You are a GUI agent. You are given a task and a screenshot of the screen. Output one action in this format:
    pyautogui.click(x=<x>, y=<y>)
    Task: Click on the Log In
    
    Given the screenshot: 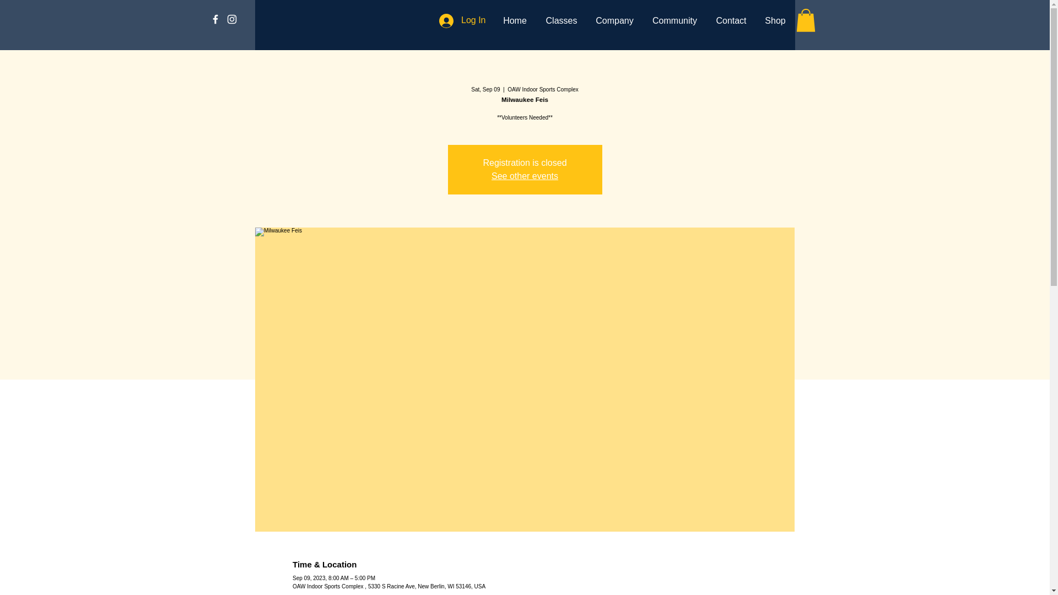 What is the action you would take?
    pyautogui.click(x=462, y=20)
    